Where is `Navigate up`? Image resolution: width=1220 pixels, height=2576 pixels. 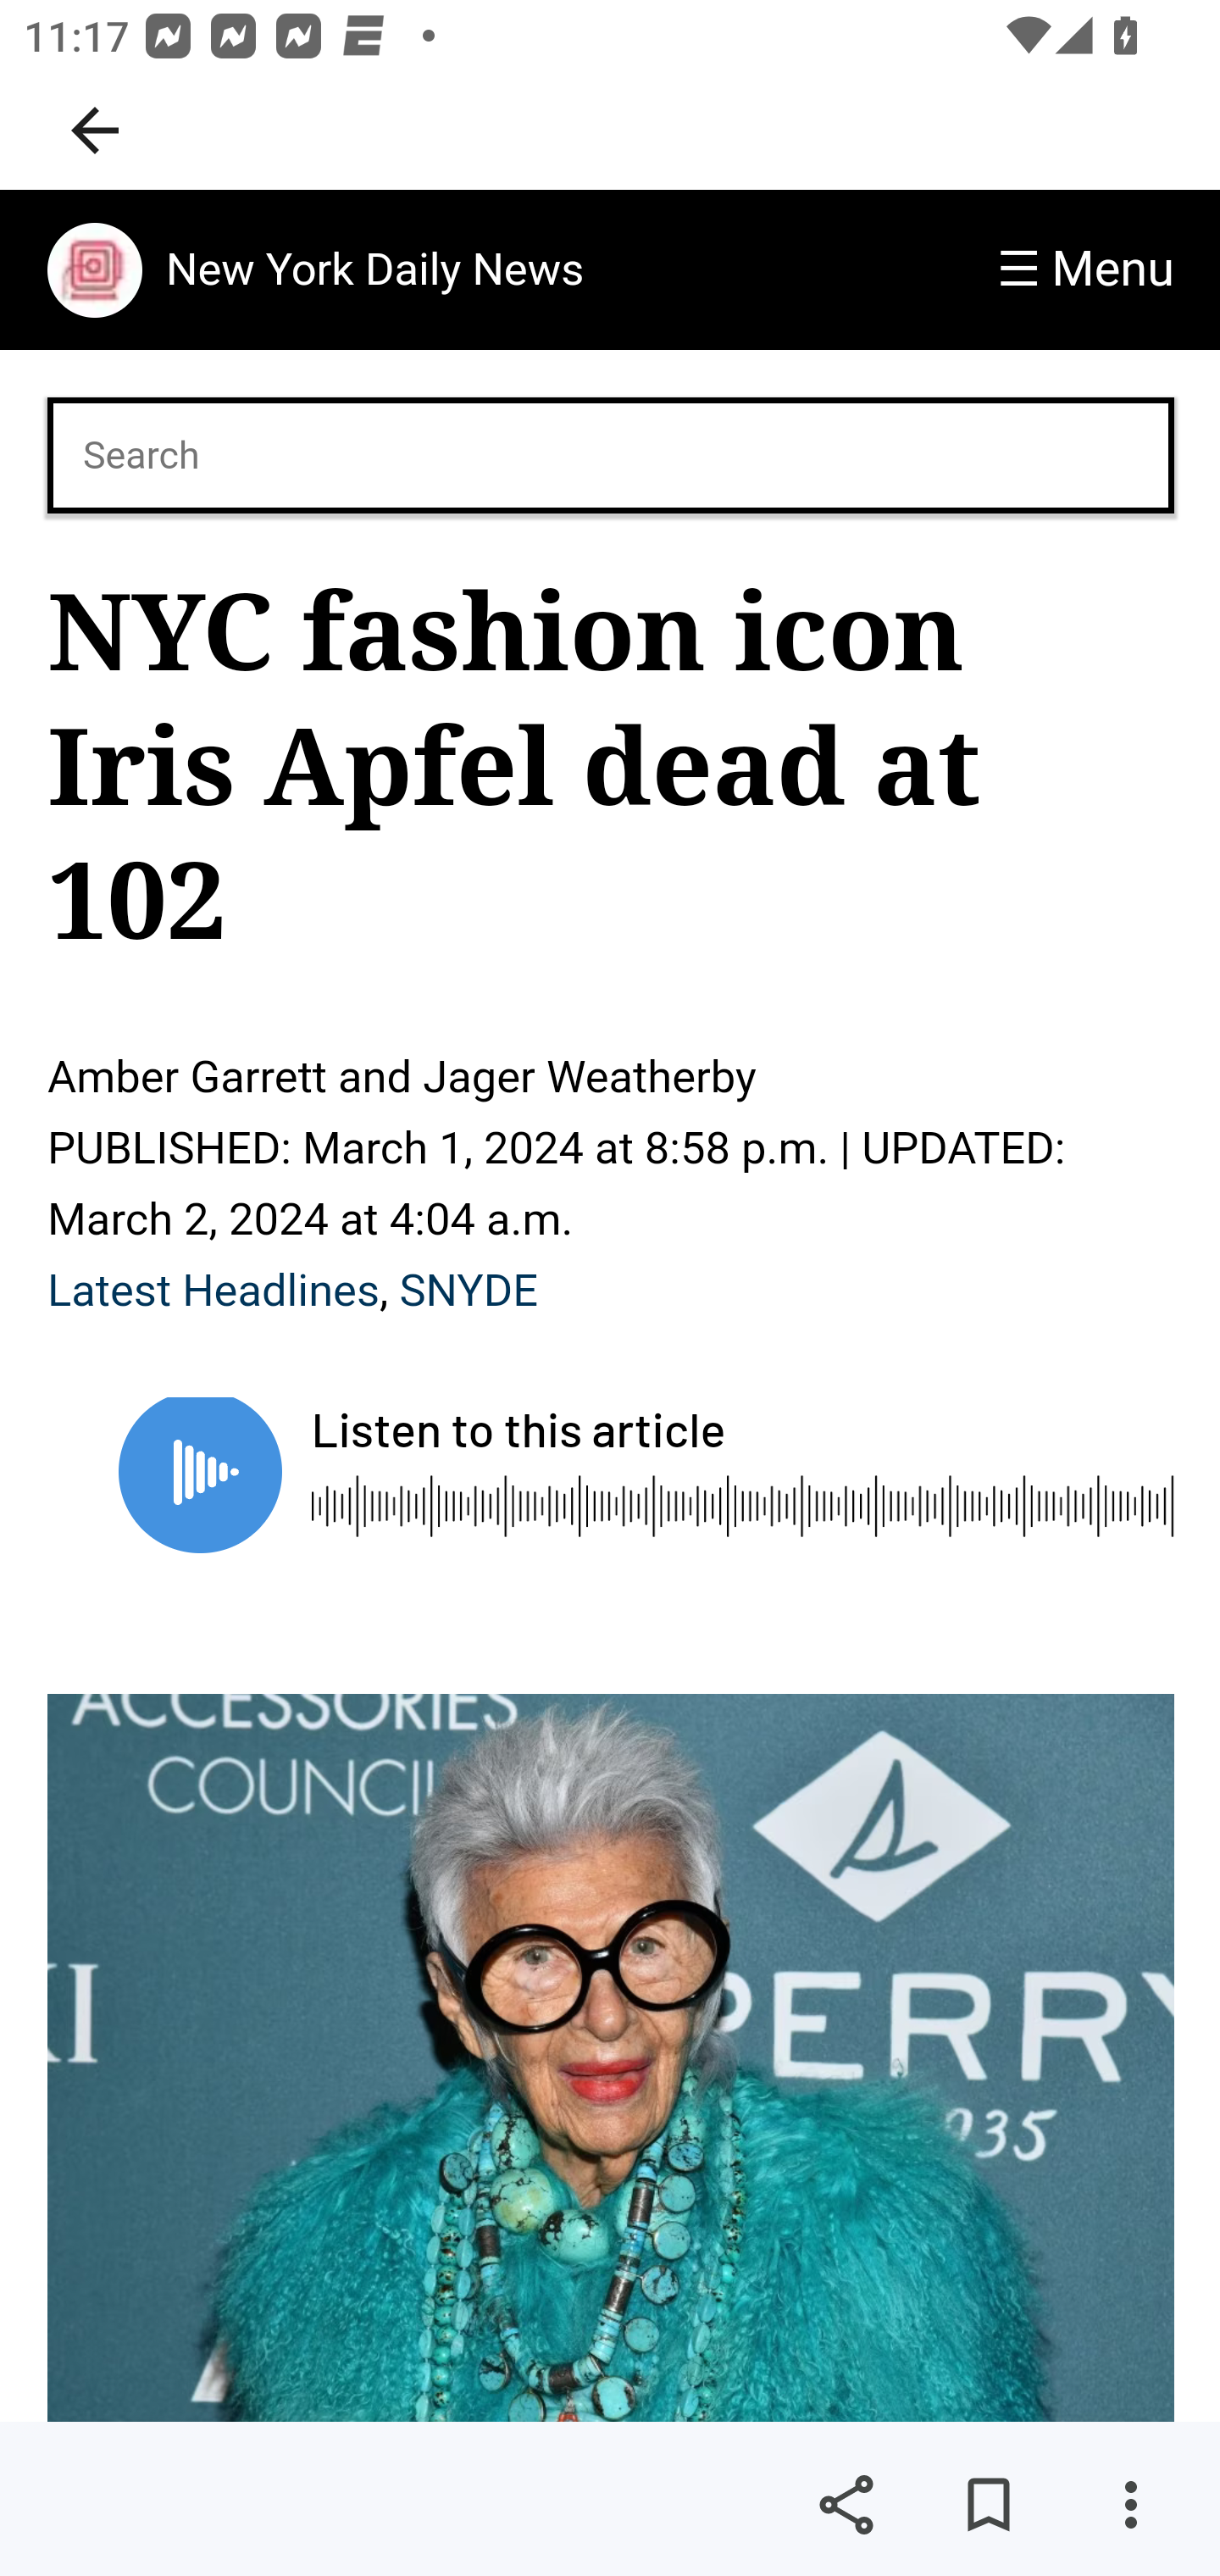
Navigate up is located at coordinates (95, 130).